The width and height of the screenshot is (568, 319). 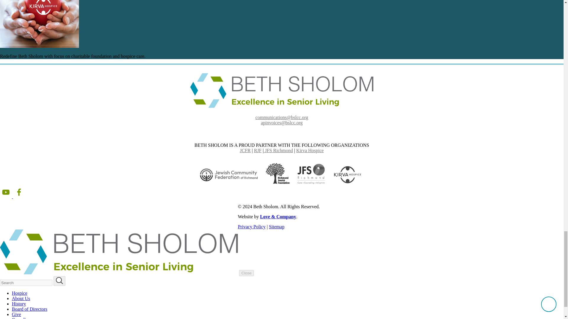 I want to click on Kirva Hospice, so click(x=310, y=151).